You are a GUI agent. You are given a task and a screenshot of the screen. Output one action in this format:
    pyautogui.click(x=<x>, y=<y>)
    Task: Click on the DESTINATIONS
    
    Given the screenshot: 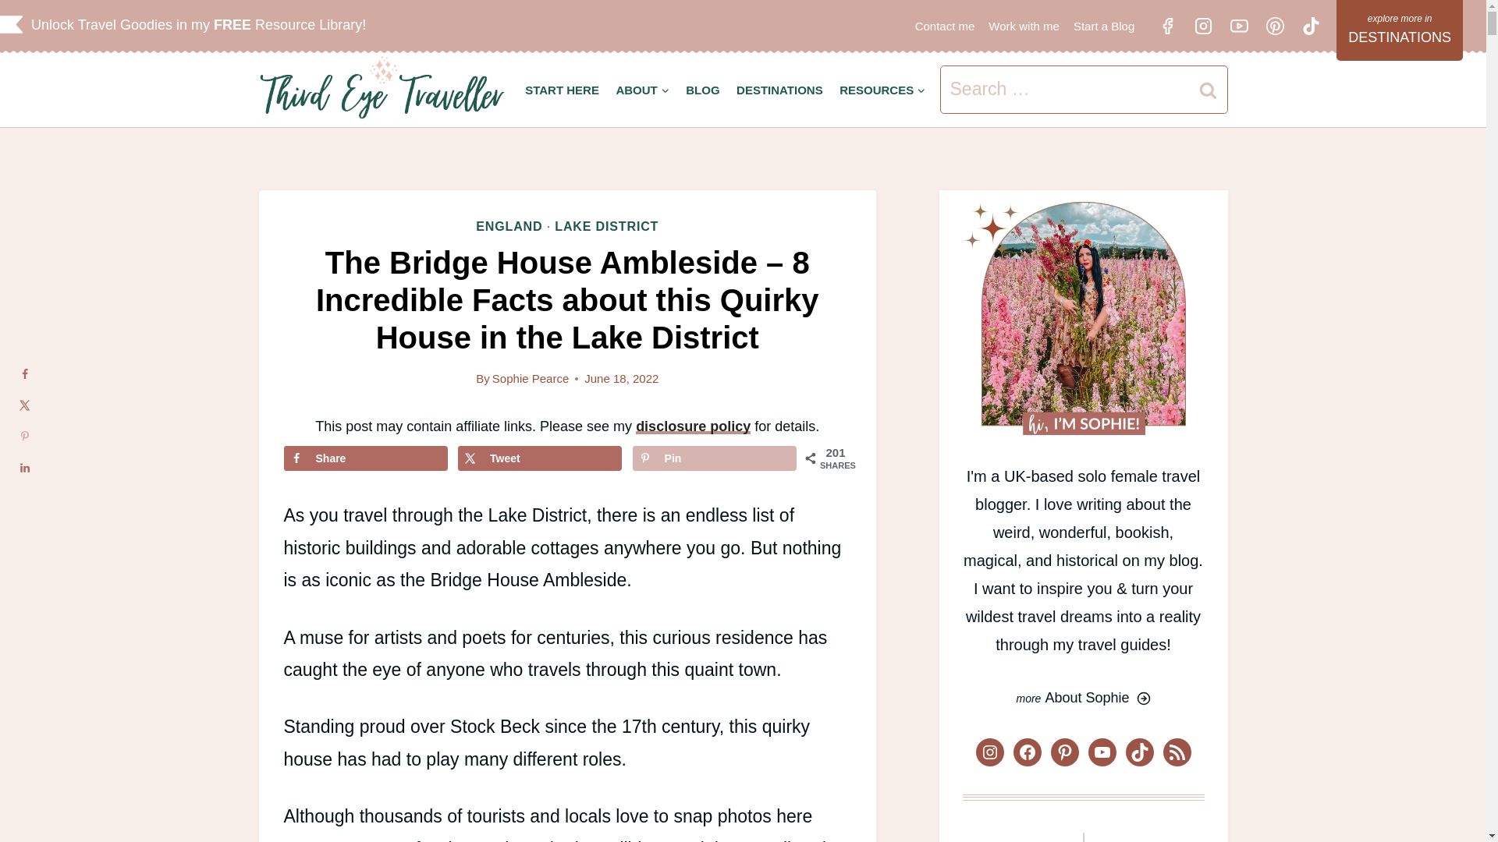 What is the action you would take?
    pyautogui.click(x=779, y=90)
    